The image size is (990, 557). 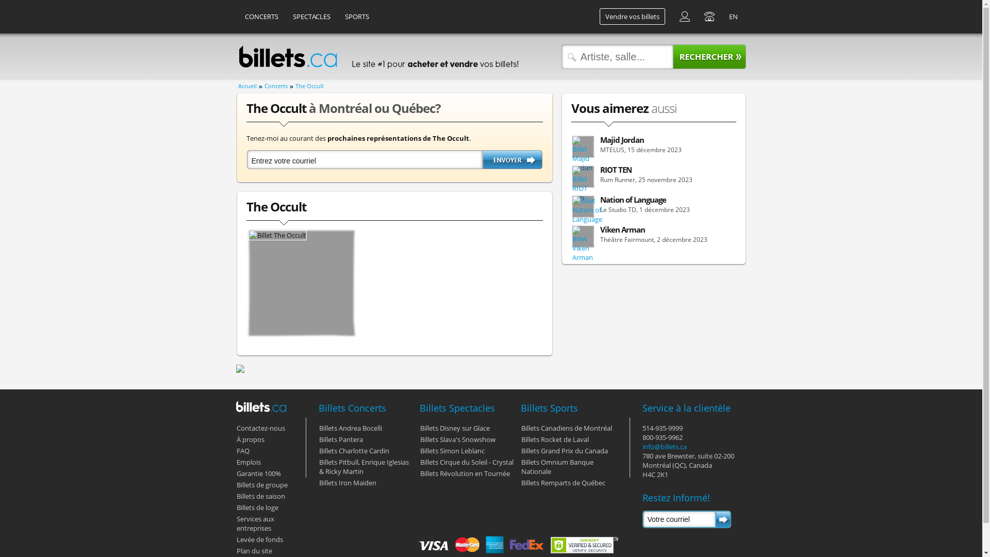 I want to click on RIOT TEN
Rum Runner, 25 novembre 2023, so click(x=654, y=177).